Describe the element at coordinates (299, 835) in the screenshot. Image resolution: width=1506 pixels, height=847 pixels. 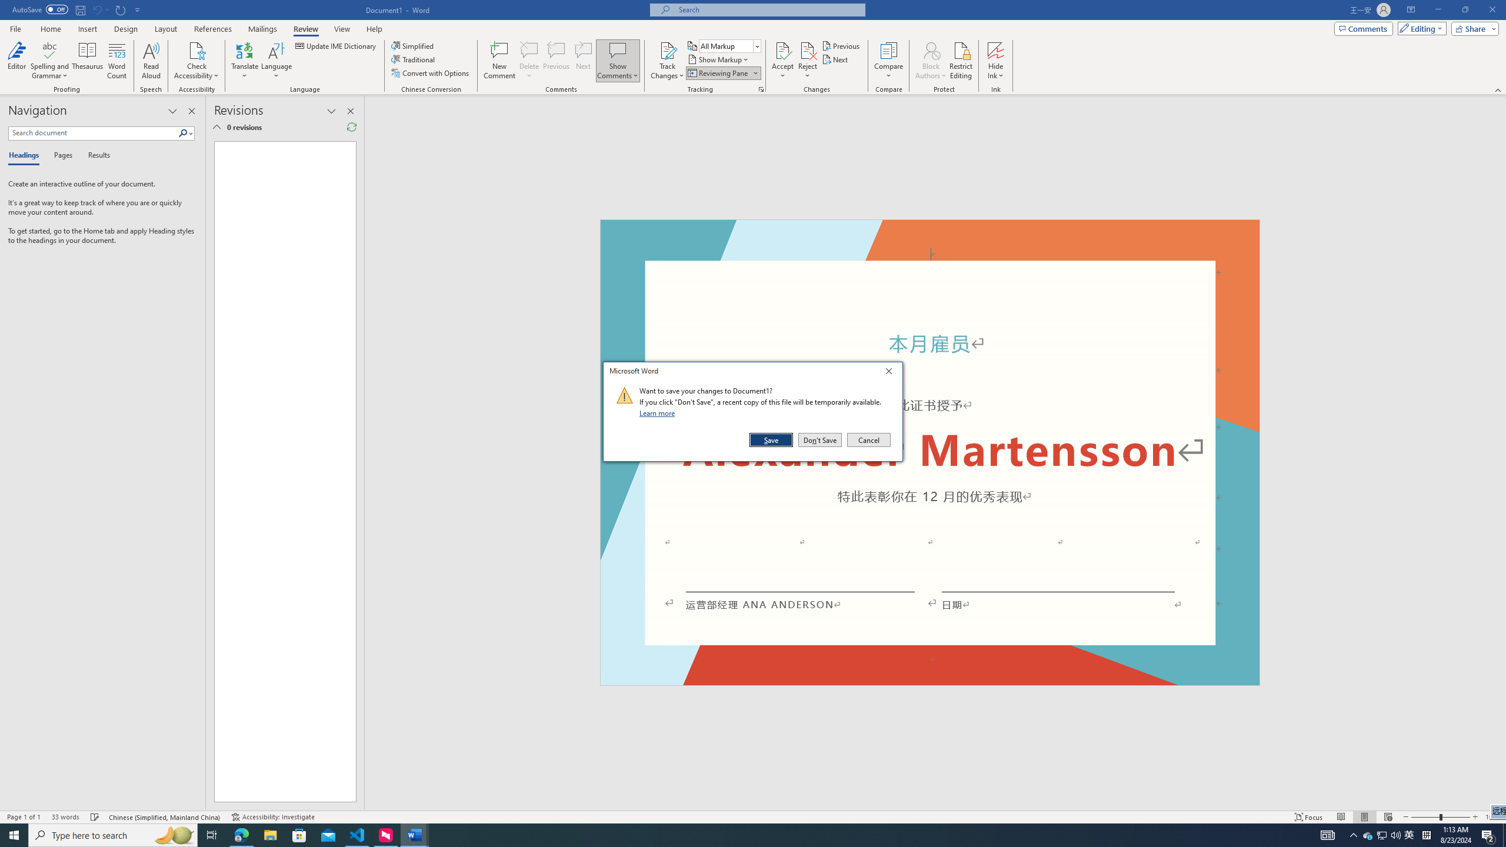
I see `Microsoft Store` at that location.